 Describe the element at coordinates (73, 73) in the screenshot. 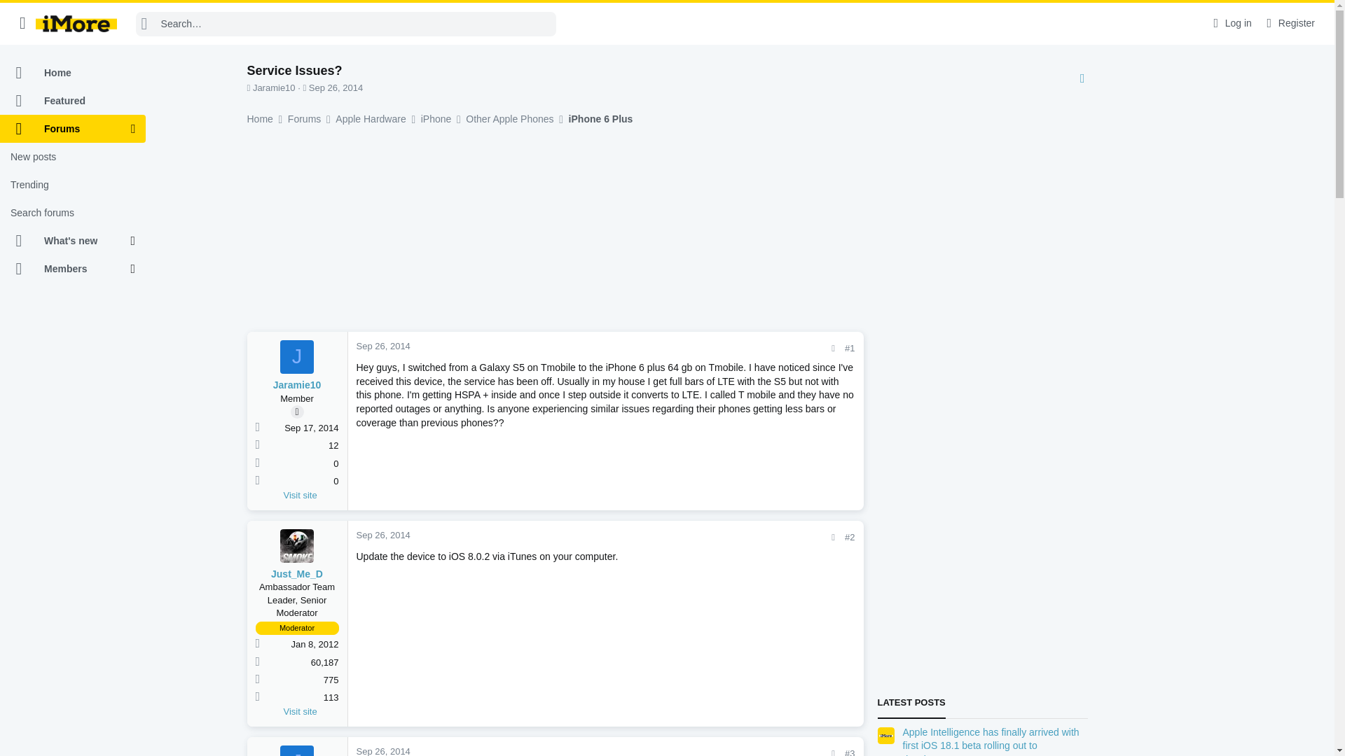

I see `Home` at that location.